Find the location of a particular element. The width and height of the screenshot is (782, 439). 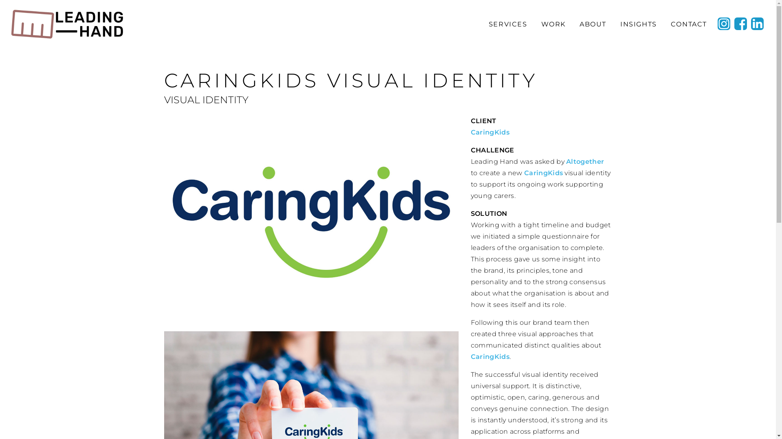

ABOUT is located at coordinates (593, 24).